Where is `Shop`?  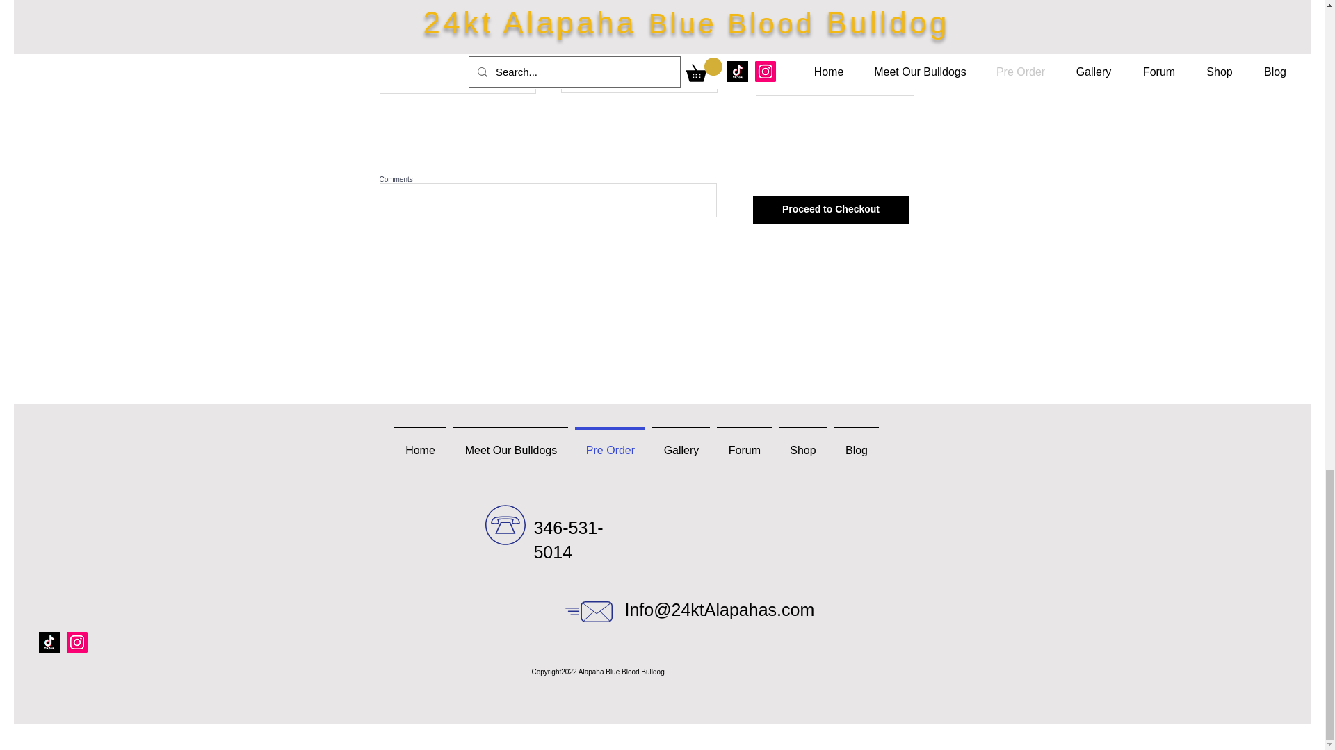 Shop is located at coordinates (802, 444).